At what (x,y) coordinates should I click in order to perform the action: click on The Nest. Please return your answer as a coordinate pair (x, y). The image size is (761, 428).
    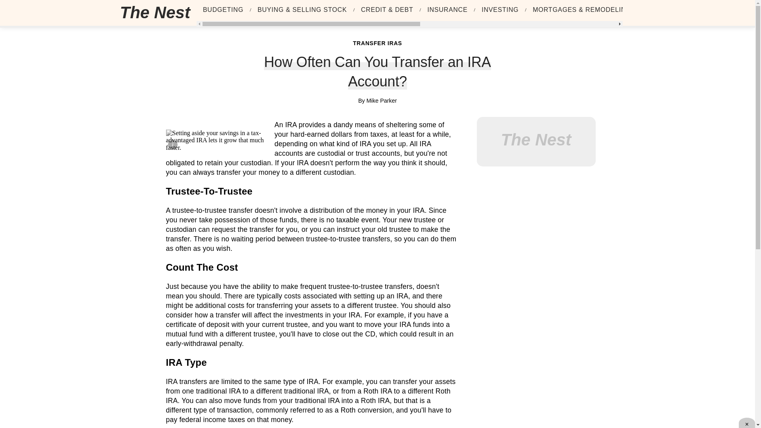
    Looking at the image, I should click on (158, 13).